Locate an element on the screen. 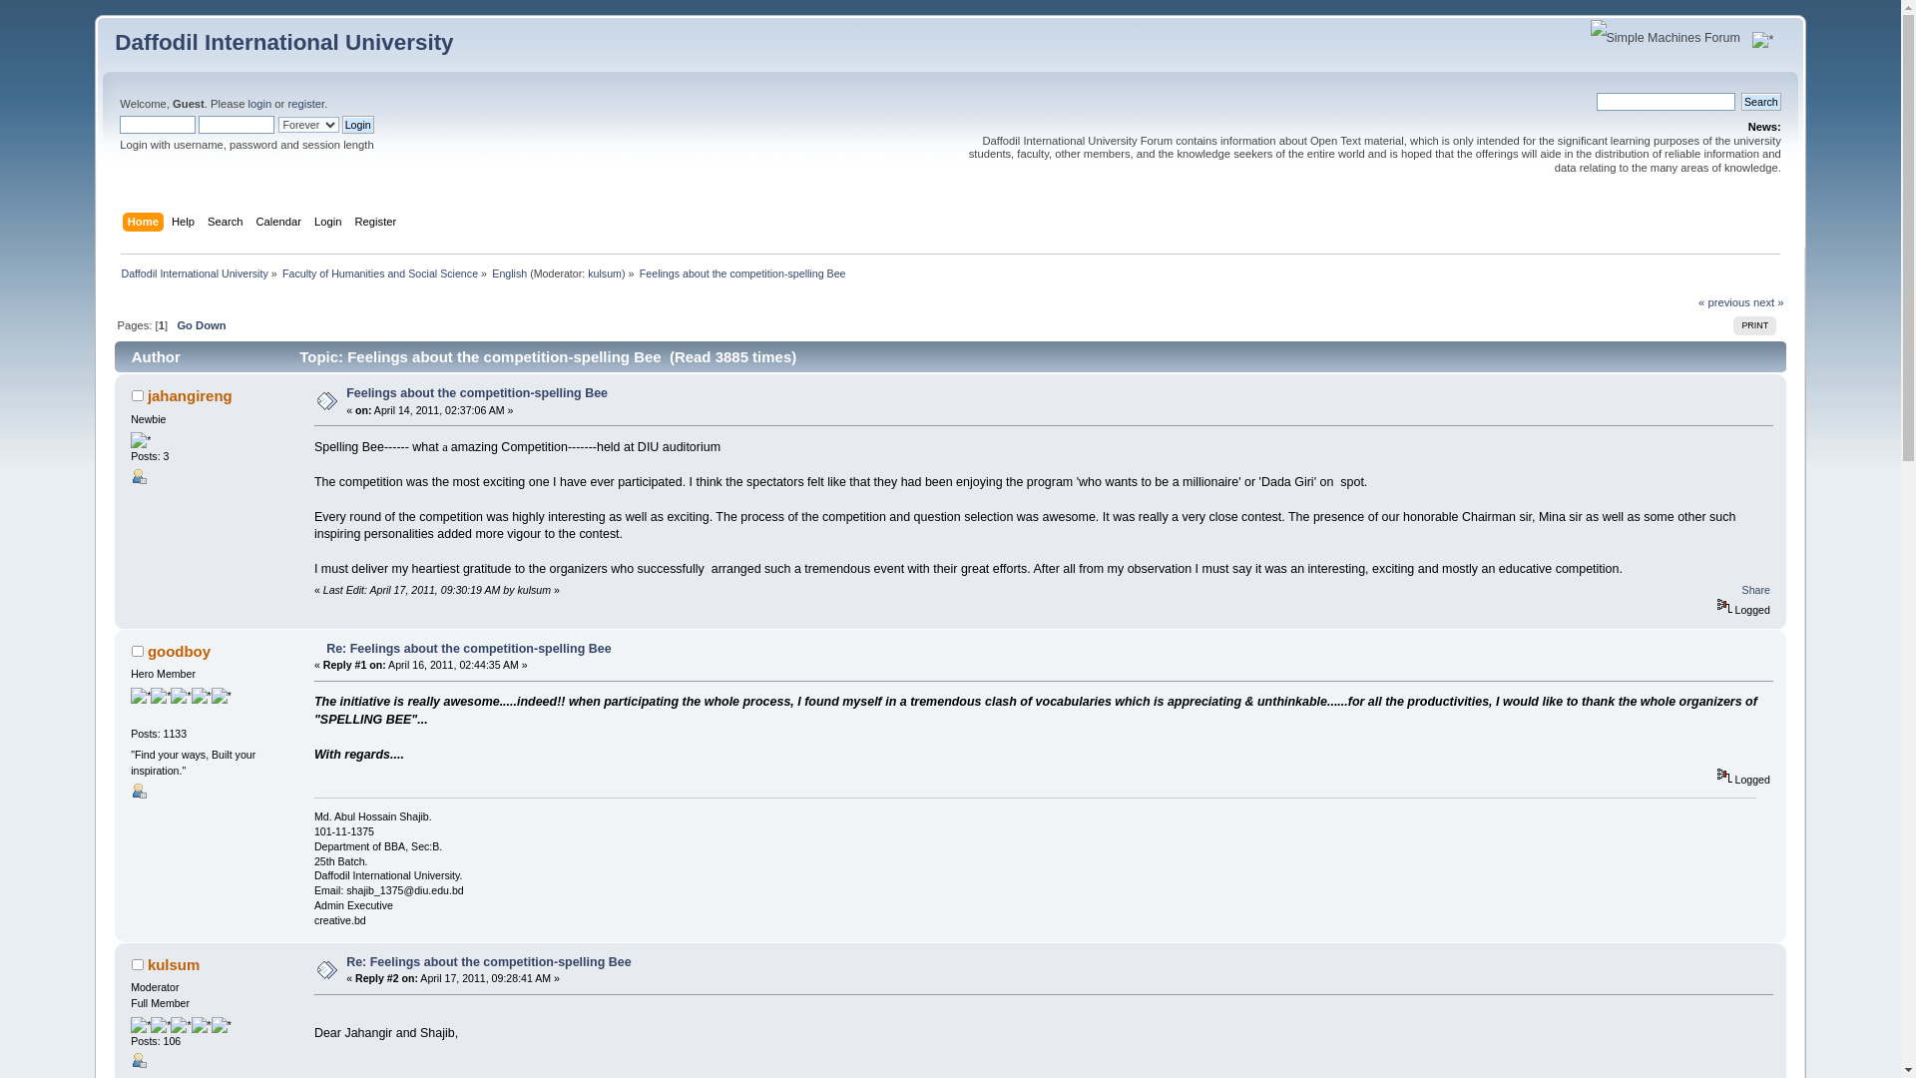 Image resolution: width=1916 pixels, height=1078 pixels. Shrink or expand the header. is located at coordinates (1762, 40).